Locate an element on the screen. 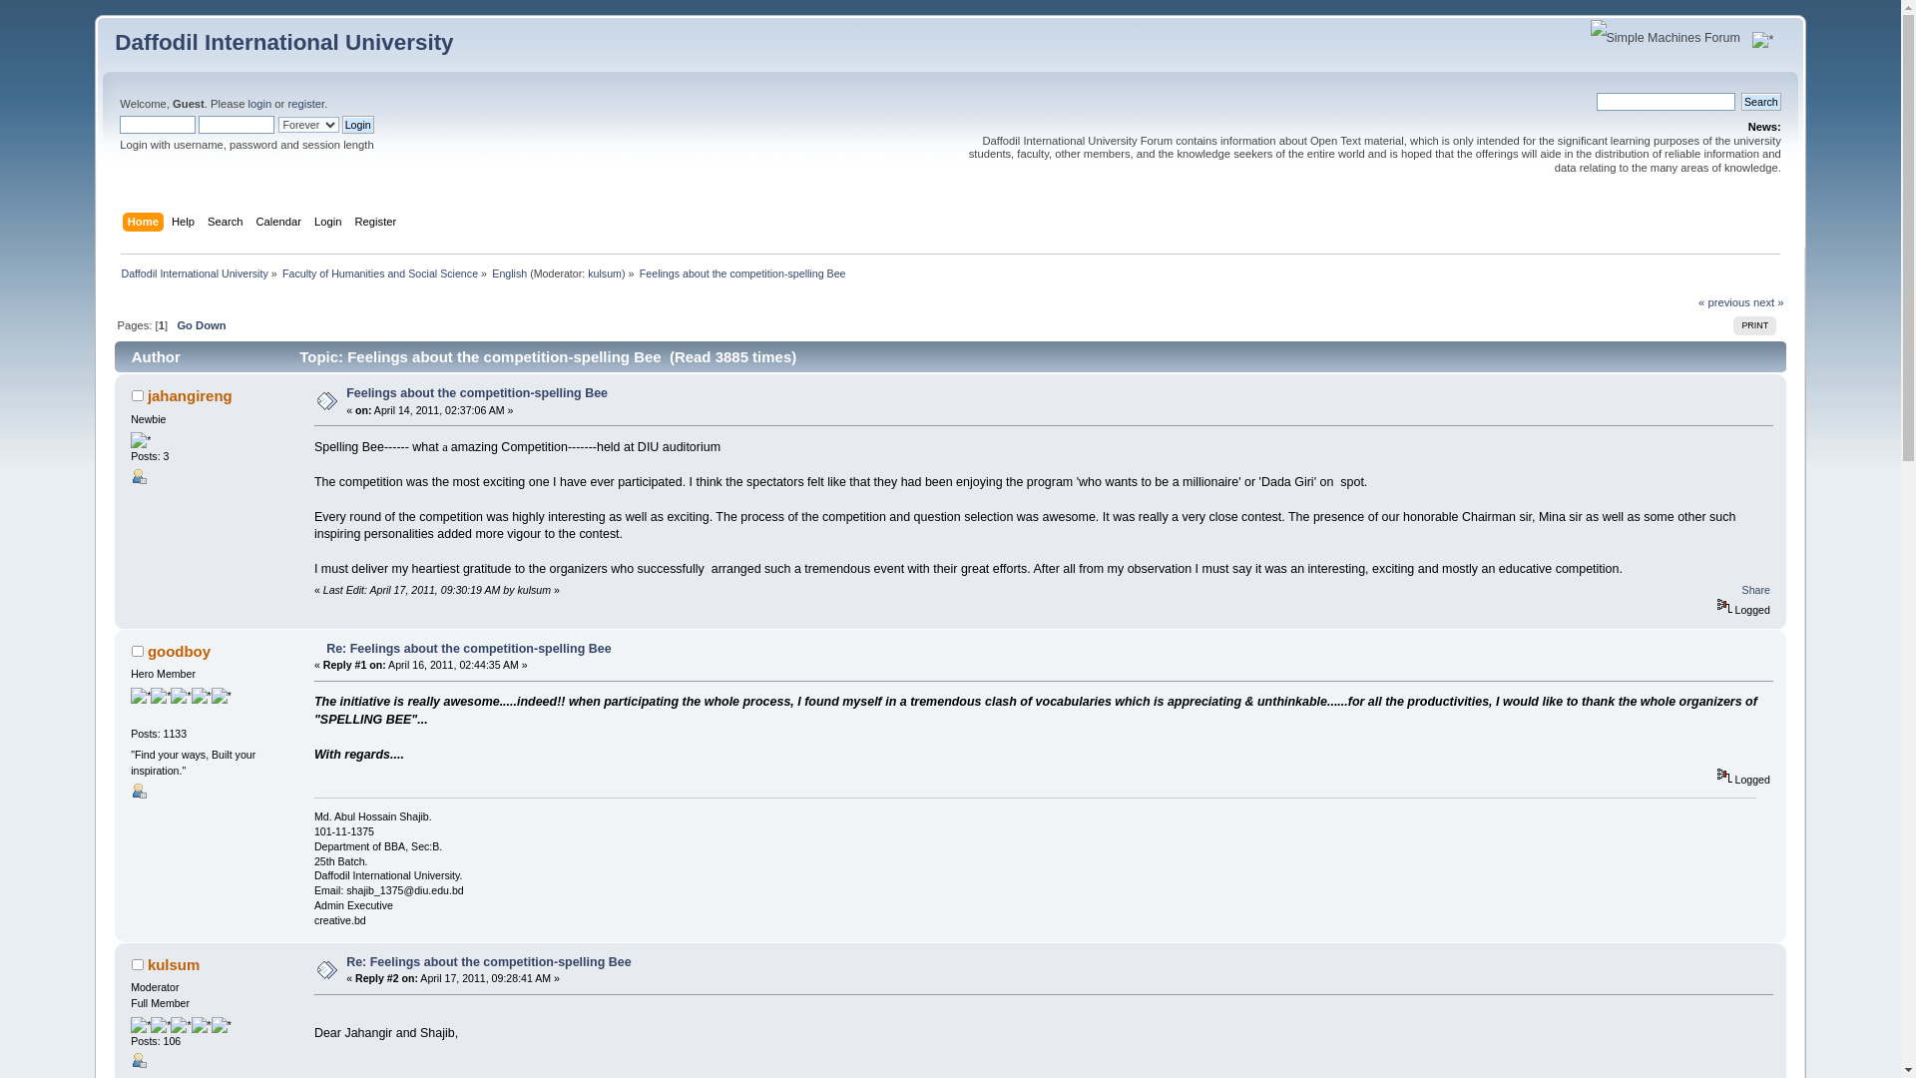 Image resolution: width=1916 pixels, height=1078 pixels. Shrink or expand the header. is located at coordinates (1762, 40).